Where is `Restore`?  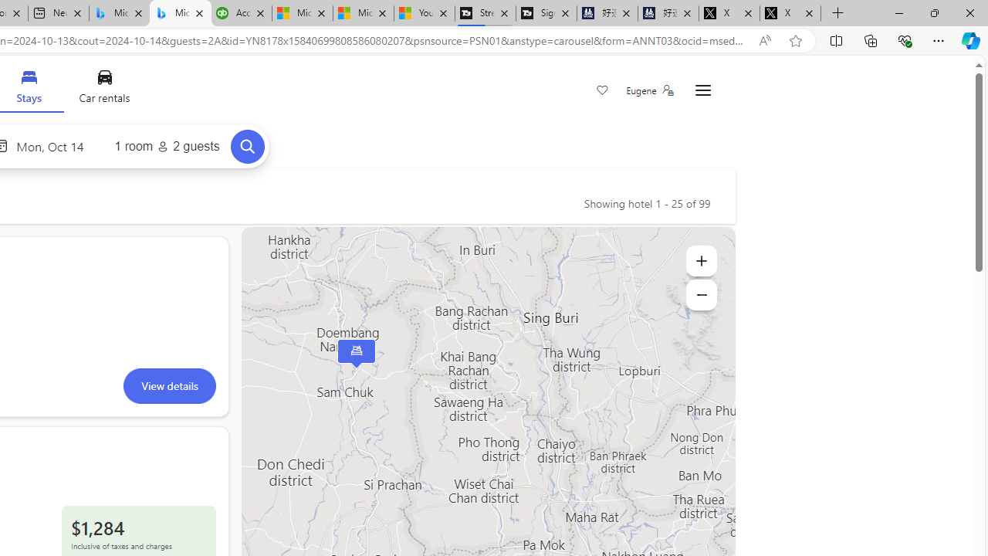 Restore is located at coordinates (934, 12).